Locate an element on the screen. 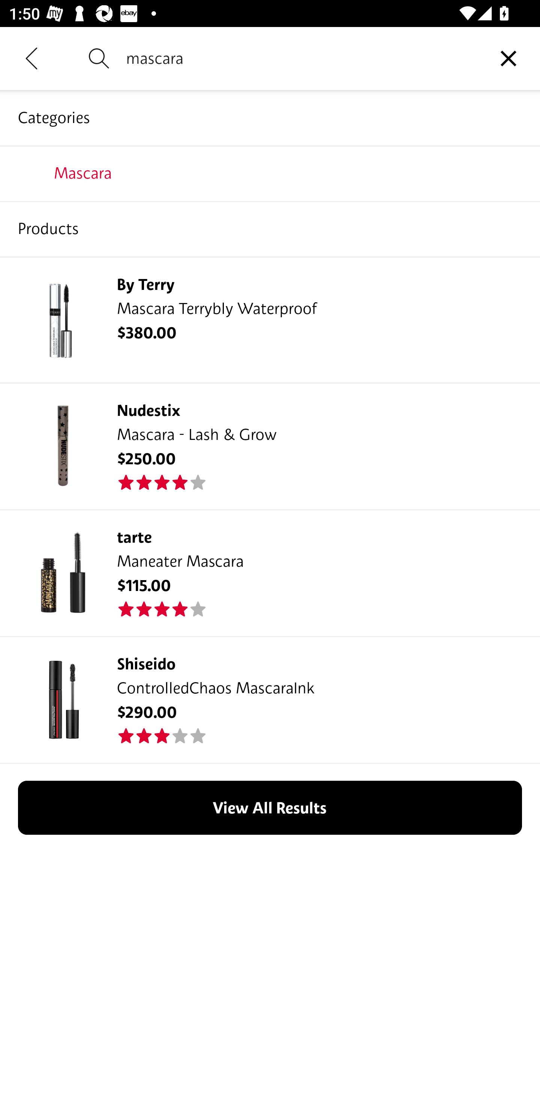 The width and height of the screenshot is (540, 1110). Clear query is located at coordinates (508, 58).